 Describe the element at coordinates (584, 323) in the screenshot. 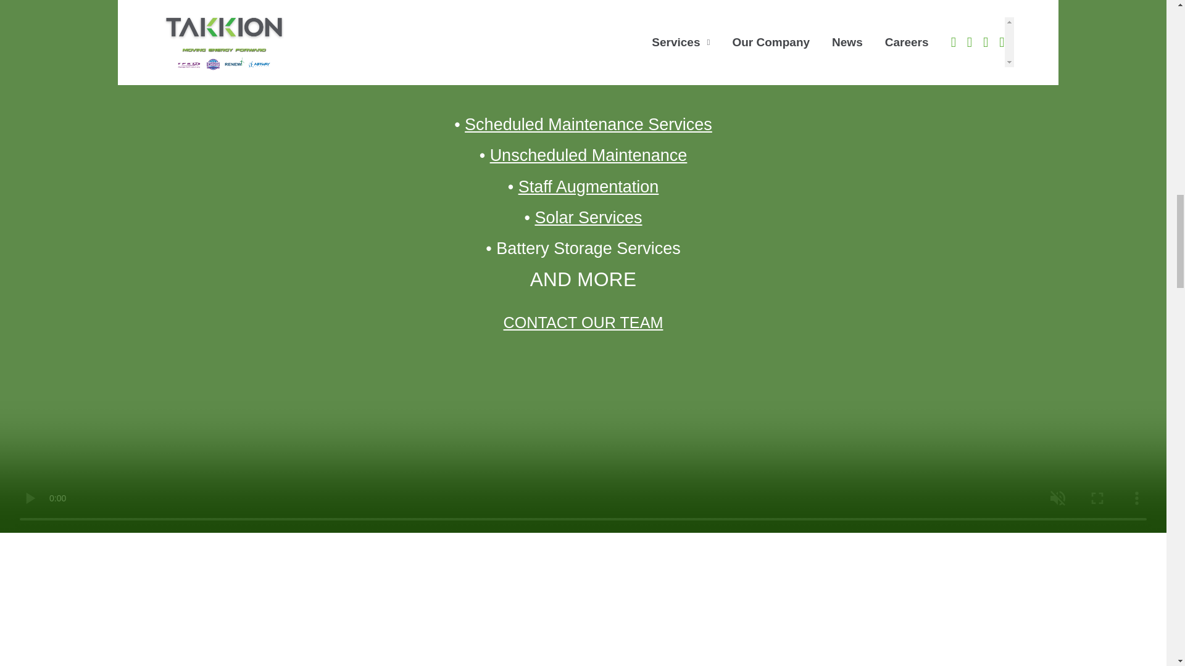

I see `CONTACT OUR TEAM` at that location.